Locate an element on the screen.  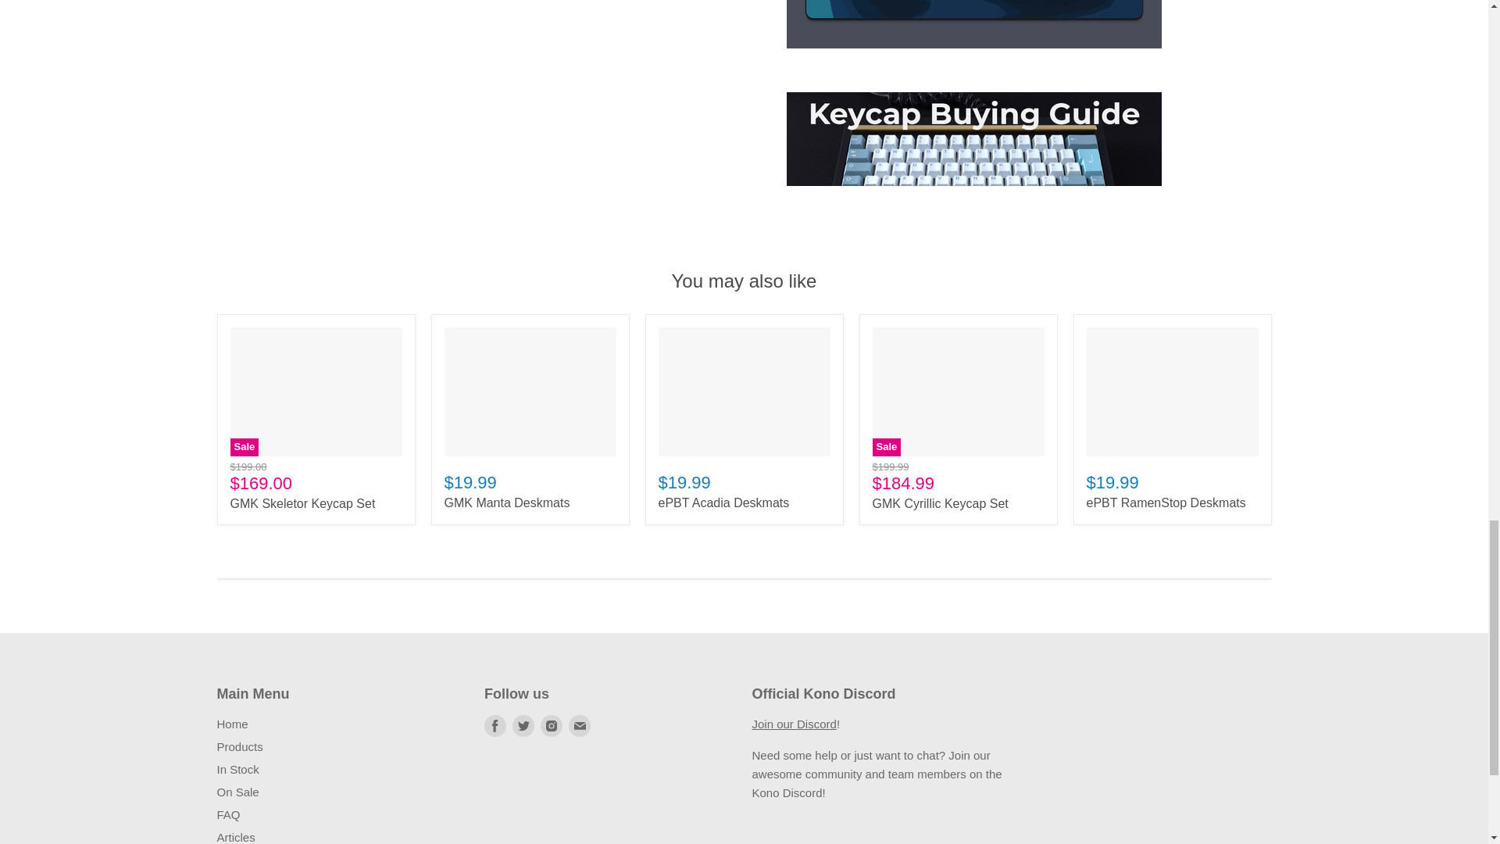
Twitter is located at coordinates (523, 725).